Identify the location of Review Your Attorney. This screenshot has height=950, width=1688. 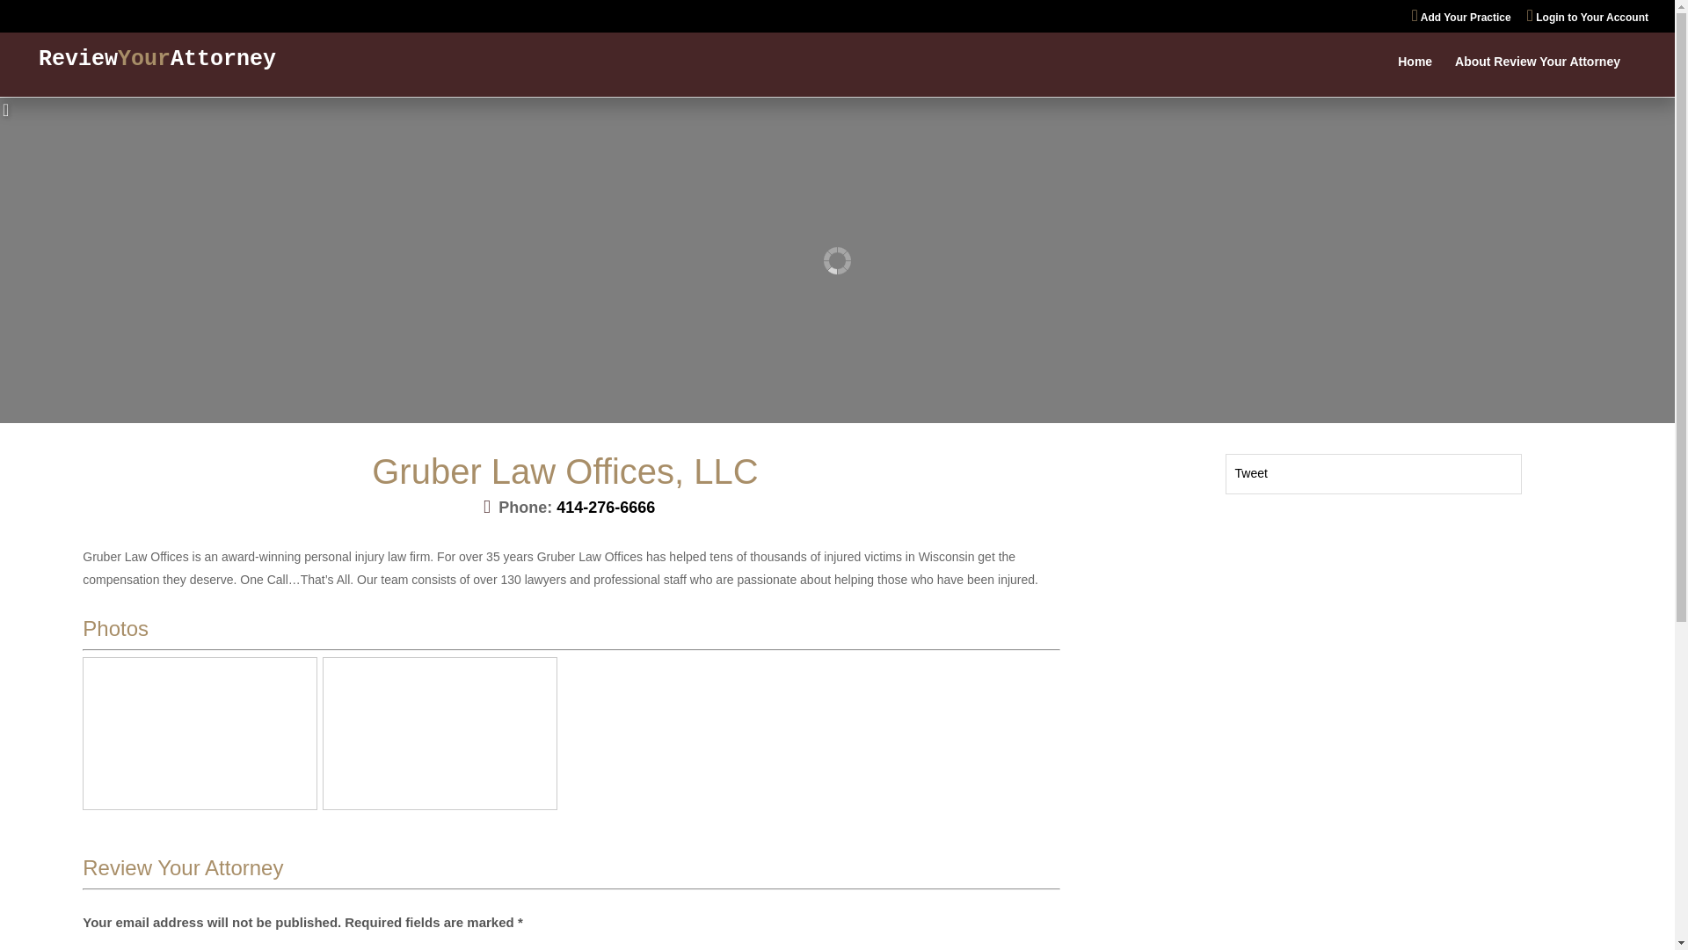
(183, 867).